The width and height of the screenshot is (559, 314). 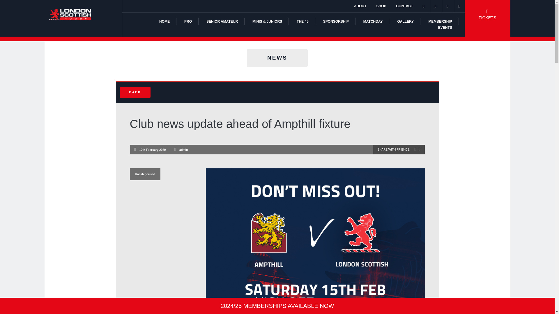 What do you see at coordinates (373, 22) in the screenshot?
I see `MATCHDAY` at bounding box center [373, 22].